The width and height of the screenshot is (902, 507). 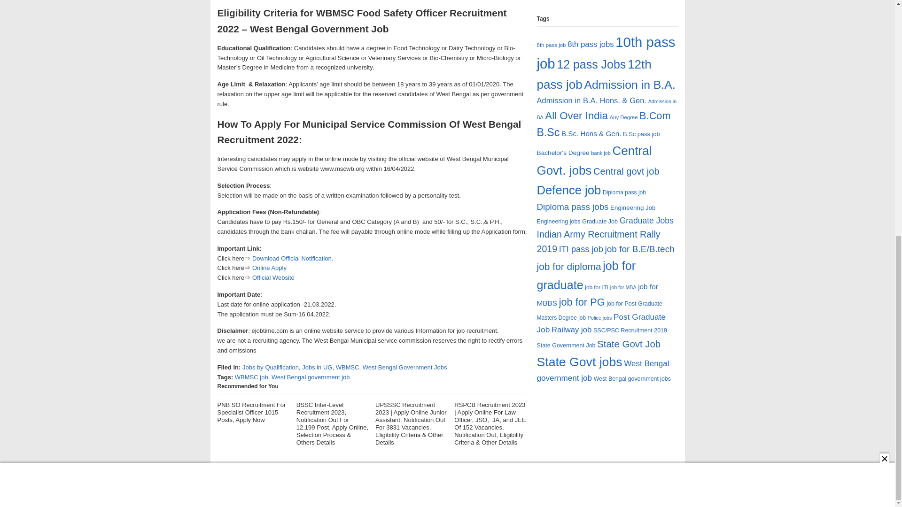 What do you see at coordinates (317, 367) in the screenshot?
I see `Jobs in UG` at bounding box center [317, 367].